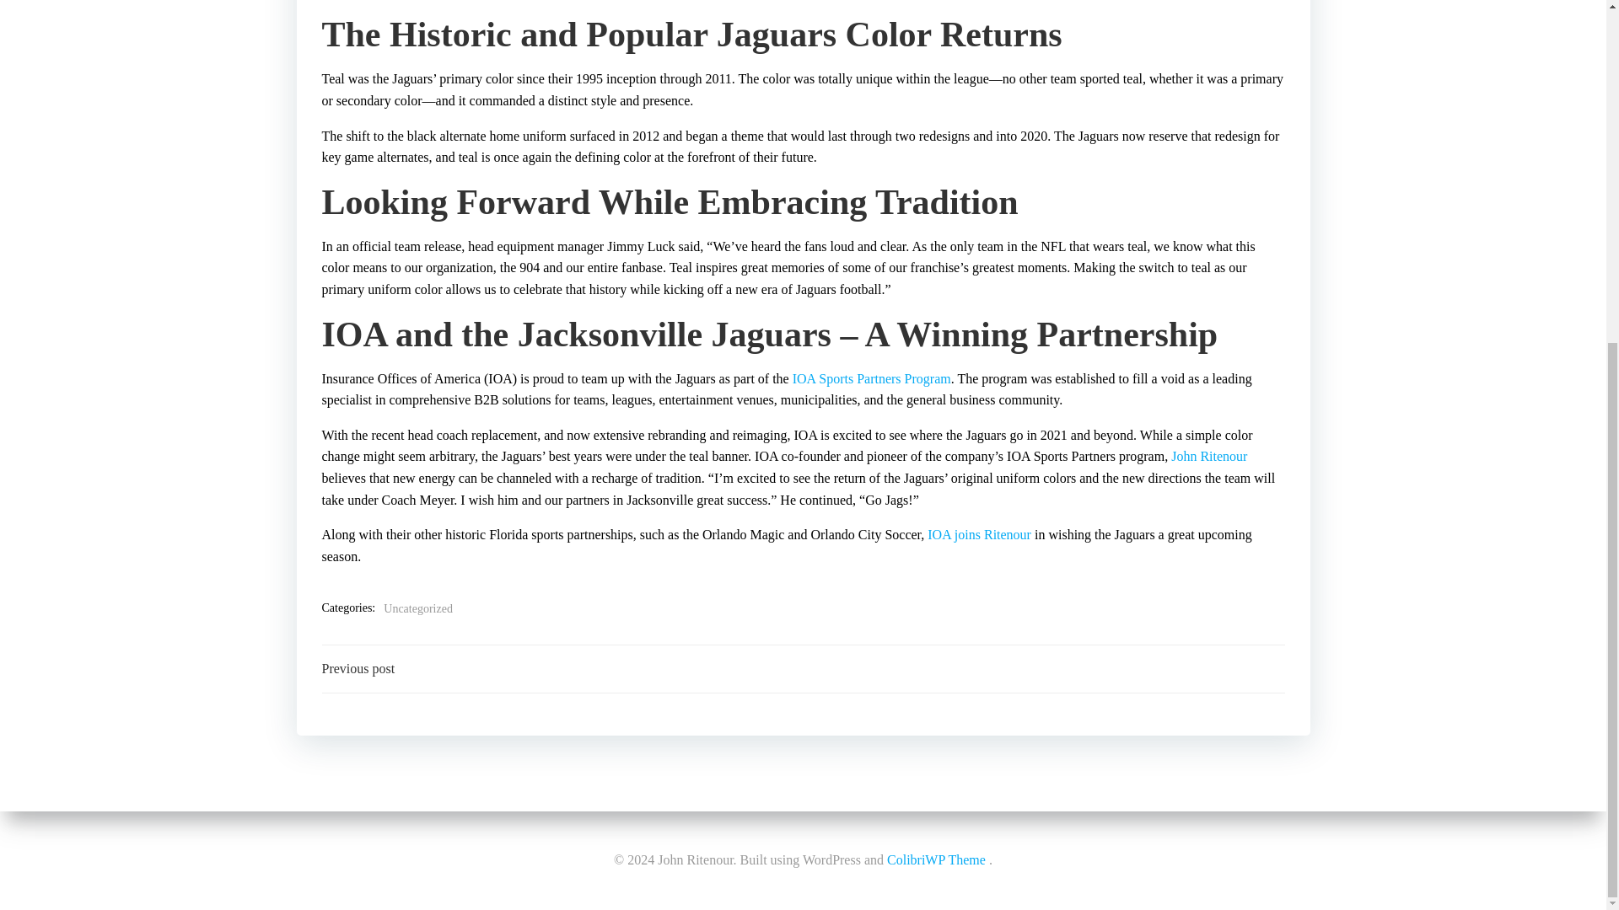  What do you see at coordinates (1208, 456) in the screenshot?
I see `John Ritenour` at bounding box center [1208, 456].